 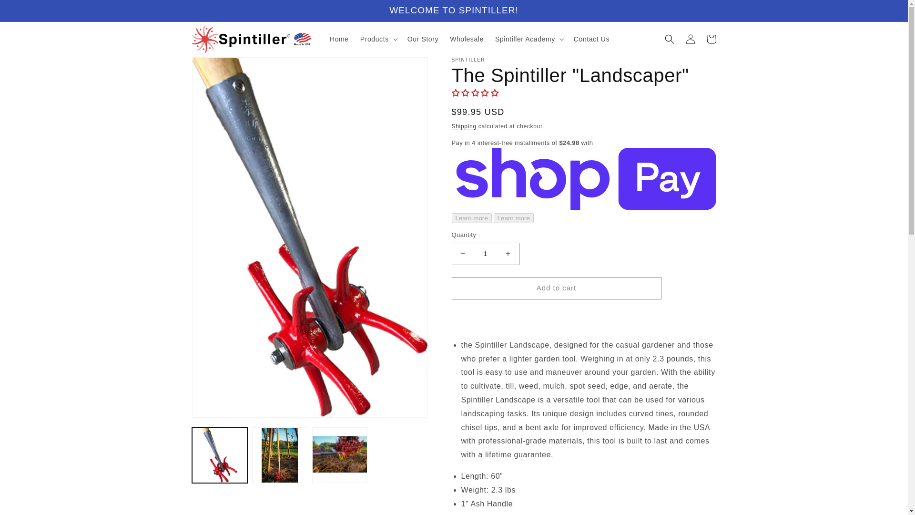 What do you see at coordinates (486, 254) in the screenshot?
I see `1` at bounding box center [486, 254].